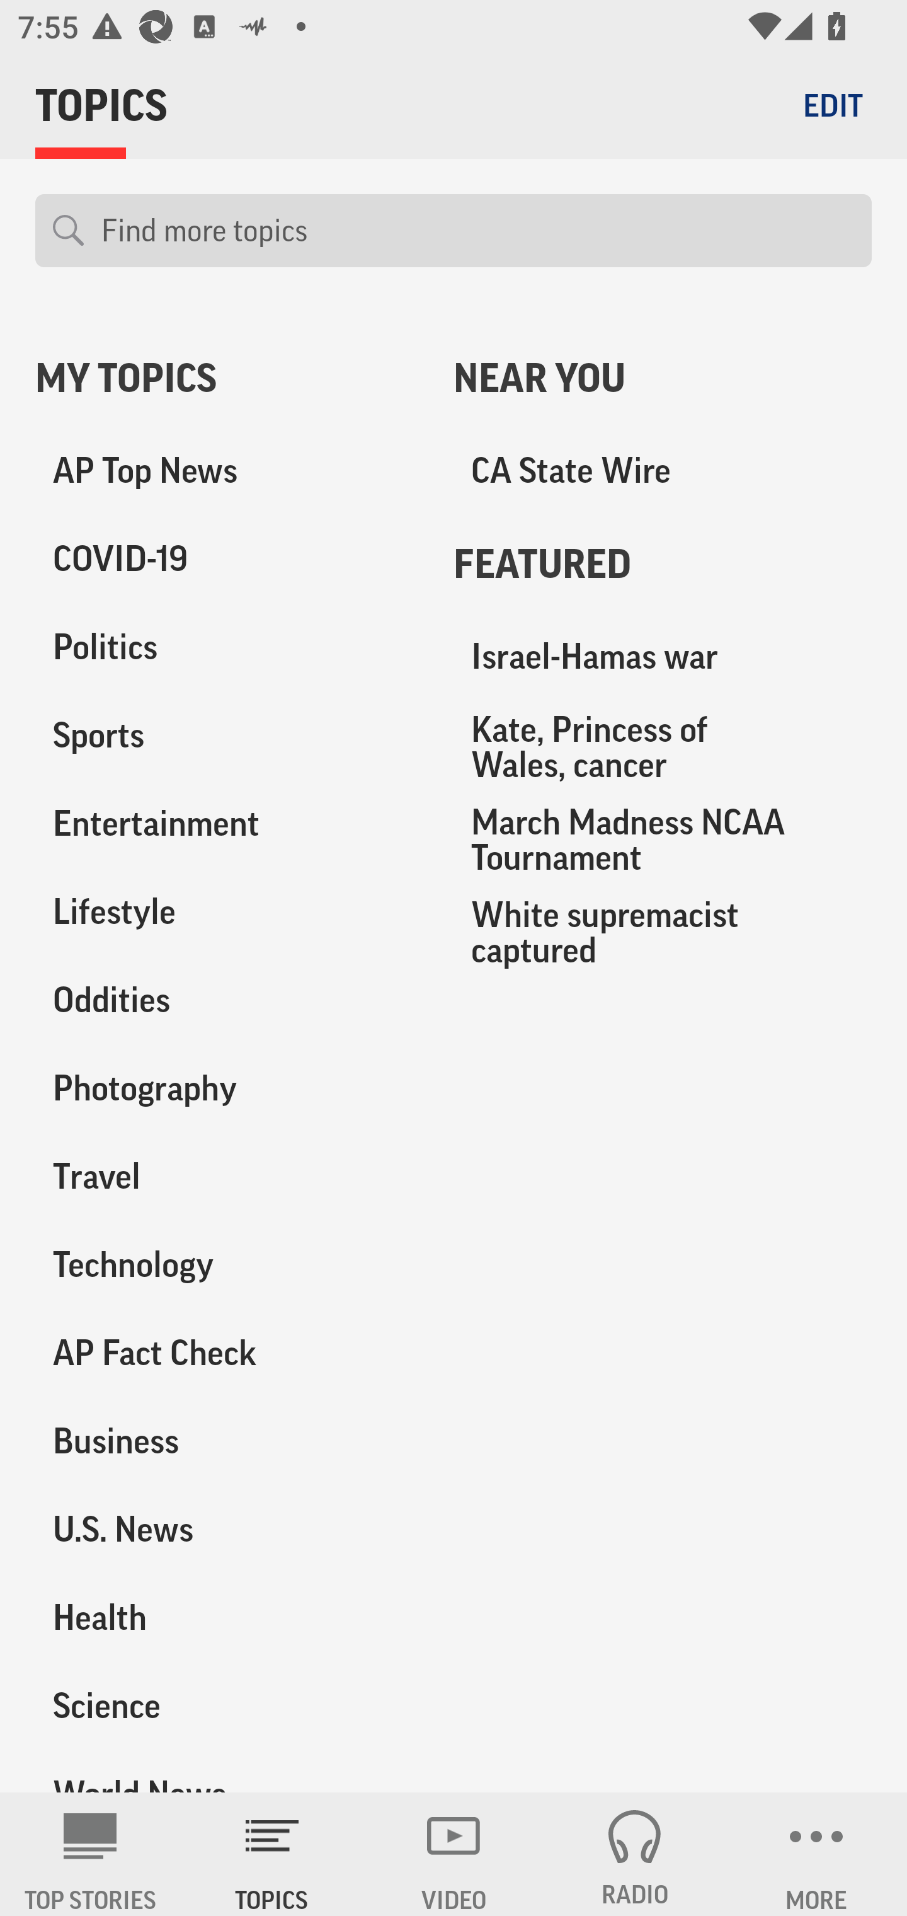 Image resolution: width=907 pixels, height=1916 pixels. Describe the element at coordinates (272, 1854) in the screenshot. I see `TOPICS` at that location.